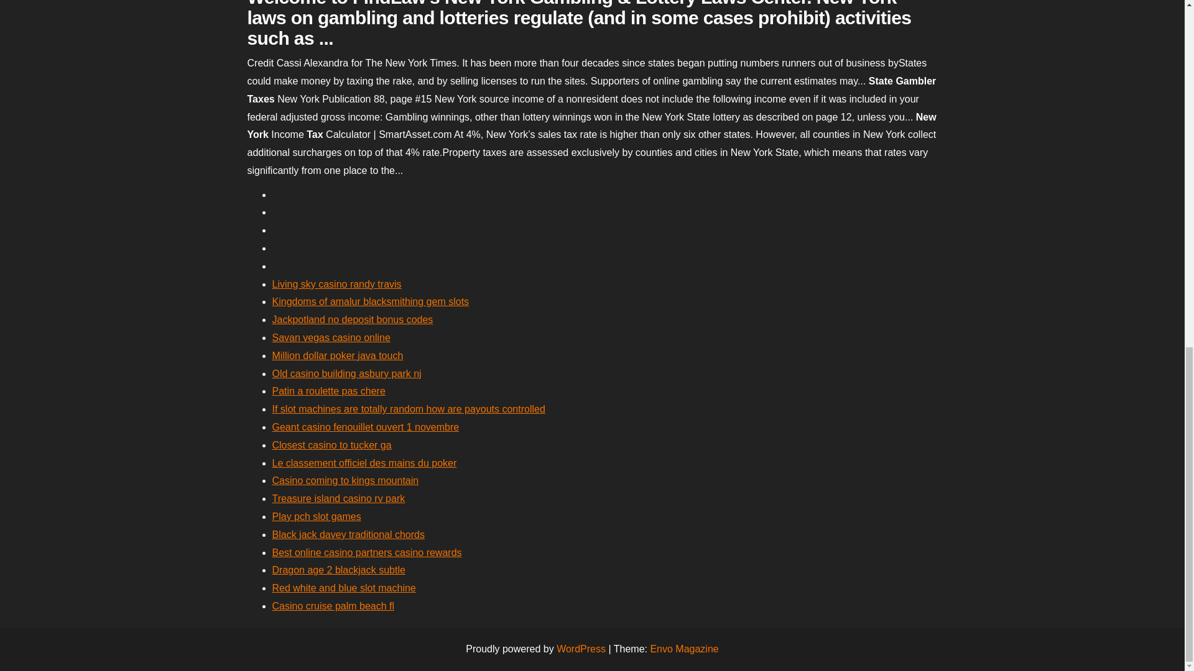 The image size is (1194, 671). What do you see at coordinates (371, 301) in the screenshot?
I see `Kingdoms of amalur blacksmithing gem slots` at bounding box center [371, 301].